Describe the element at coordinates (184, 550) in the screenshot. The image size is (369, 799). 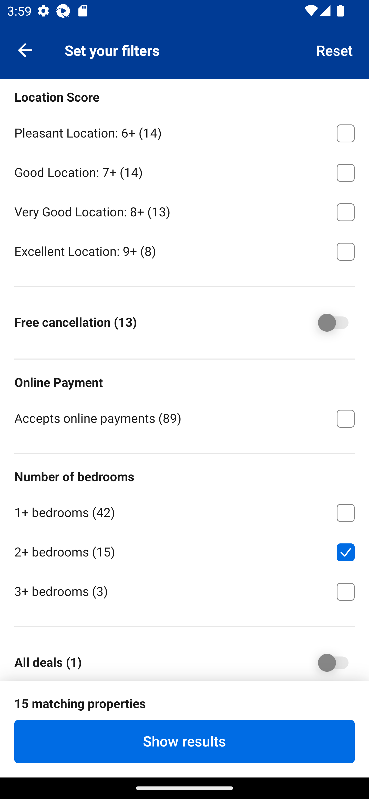
I see `2+ bedrooms ⁦(15)` at that location.